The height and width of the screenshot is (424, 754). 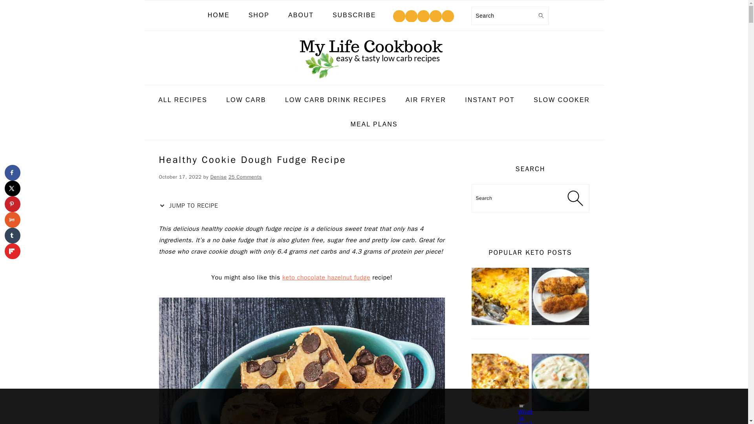 What do you see at coordinates (448, 16) in the screenshot?
I see `Twitter` at bounding box center [448, 16].